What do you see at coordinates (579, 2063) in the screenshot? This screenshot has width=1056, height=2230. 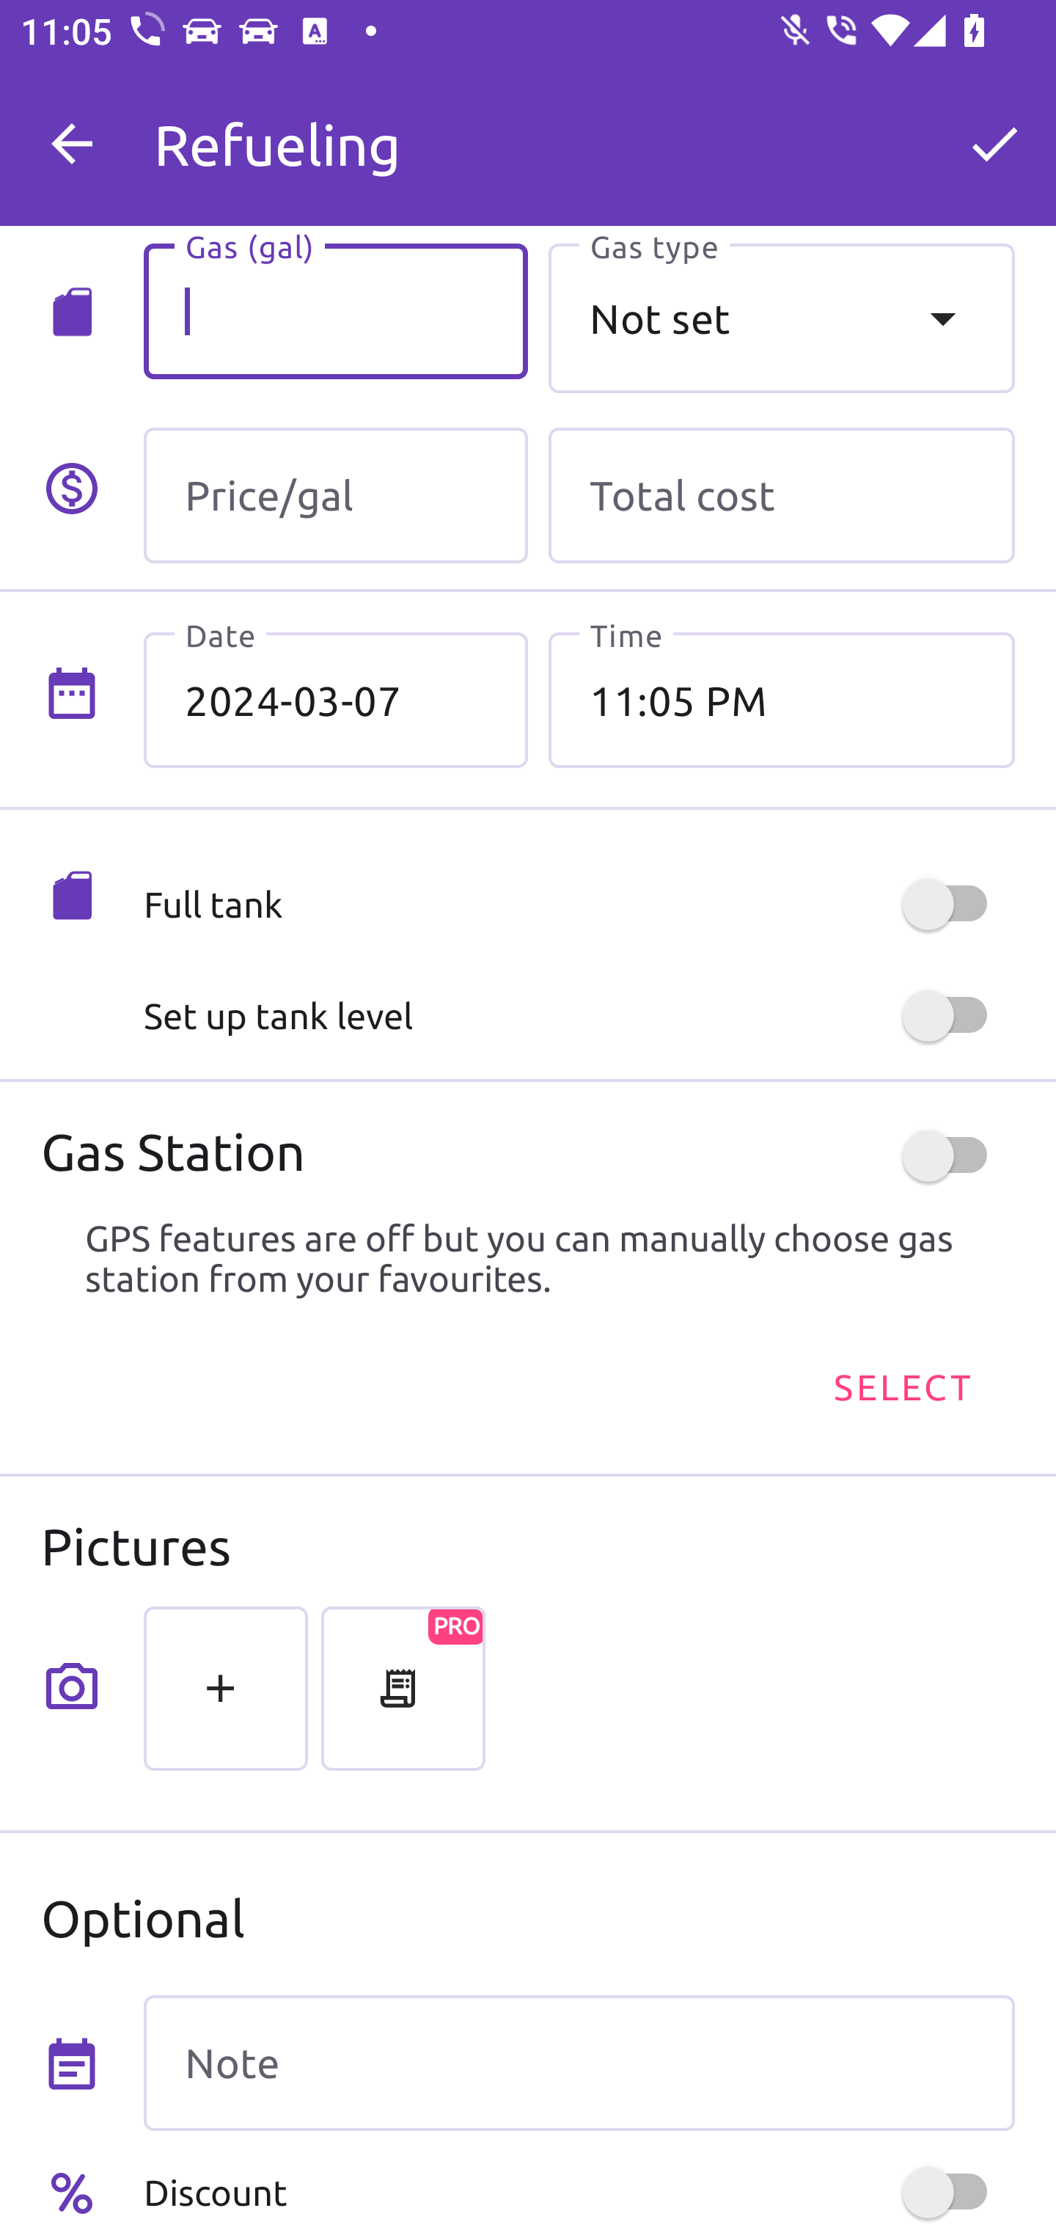 I see `Note` at bounding box center [579, 2063].